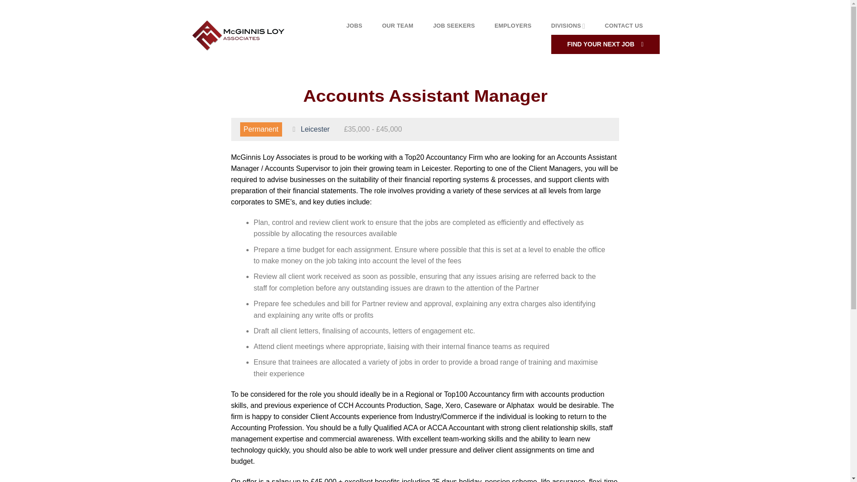 The image size is (857, 482). I want to click on JOBS, so click(354, 25).